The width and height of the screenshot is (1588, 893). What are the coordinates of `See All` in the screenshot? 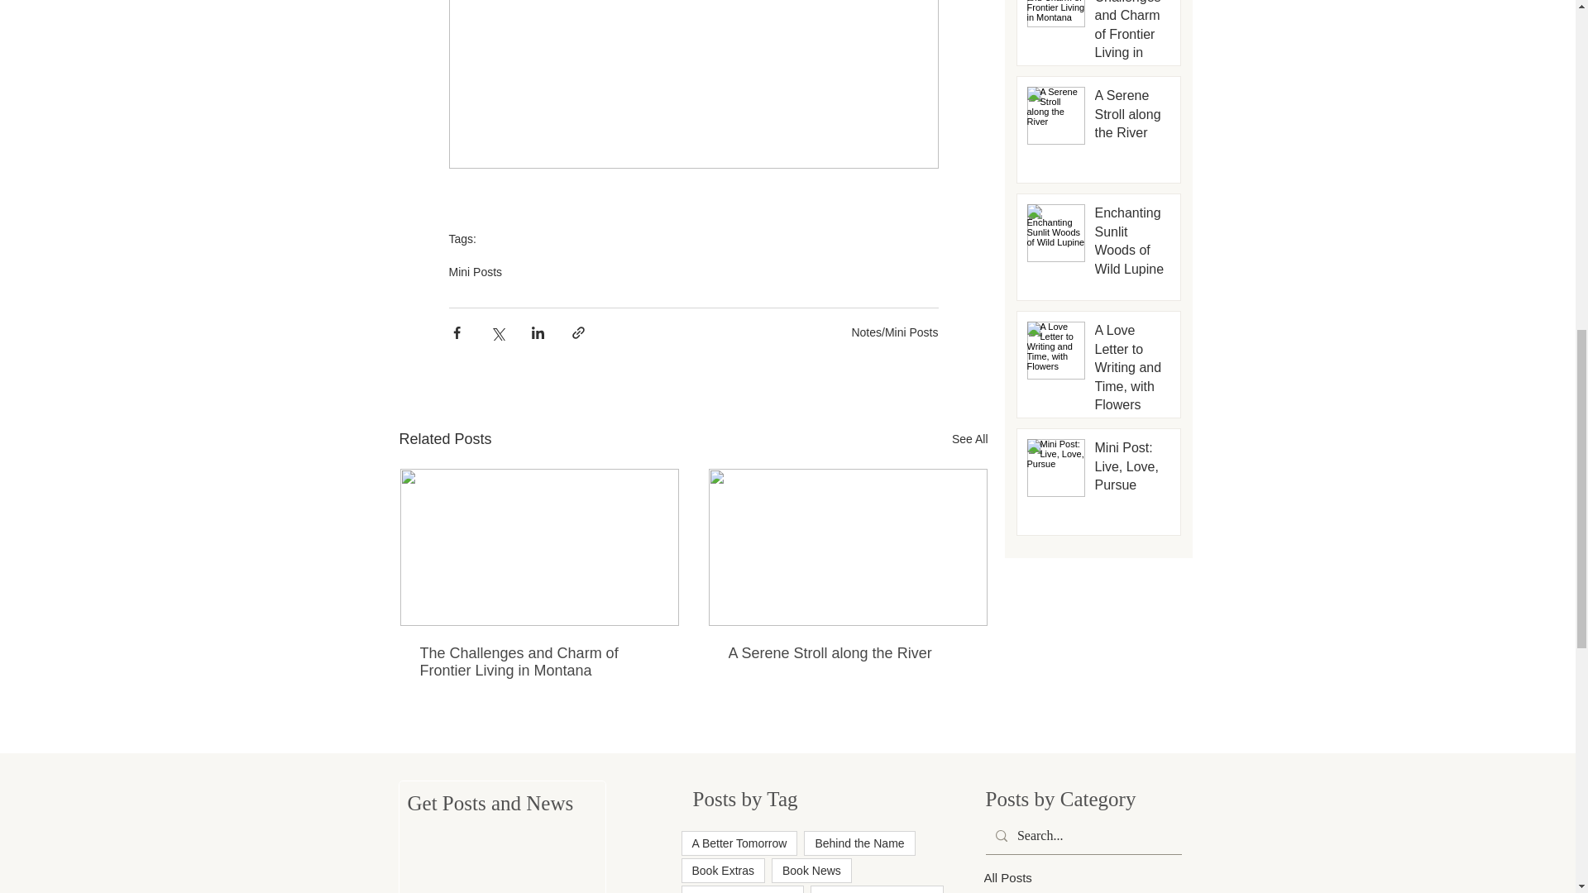 It's located at (969, 440).